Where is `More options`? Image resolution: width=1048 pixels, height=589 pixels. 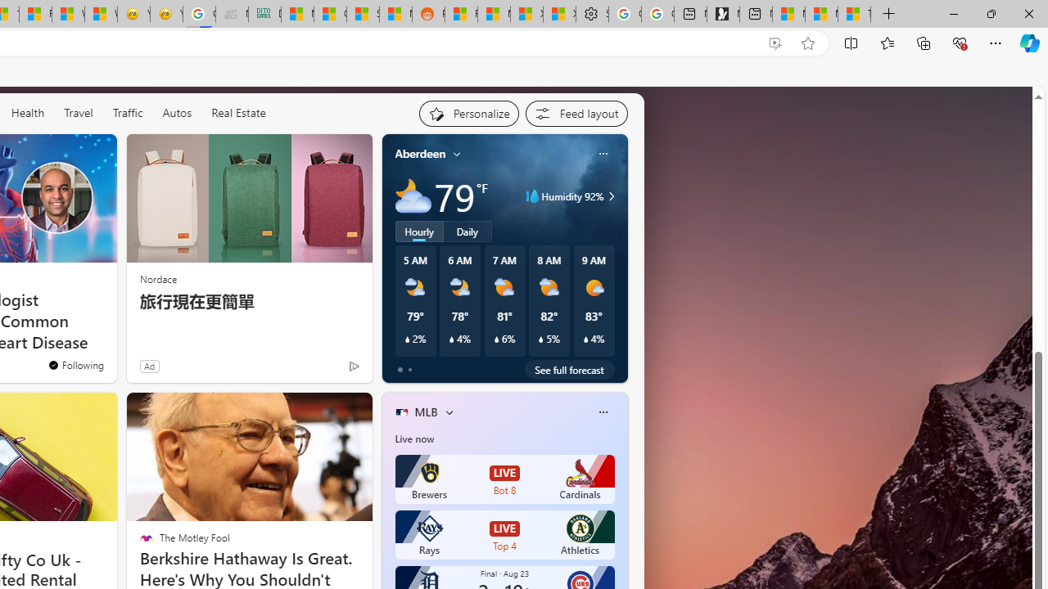 More options is located at coordinates (603, 412).